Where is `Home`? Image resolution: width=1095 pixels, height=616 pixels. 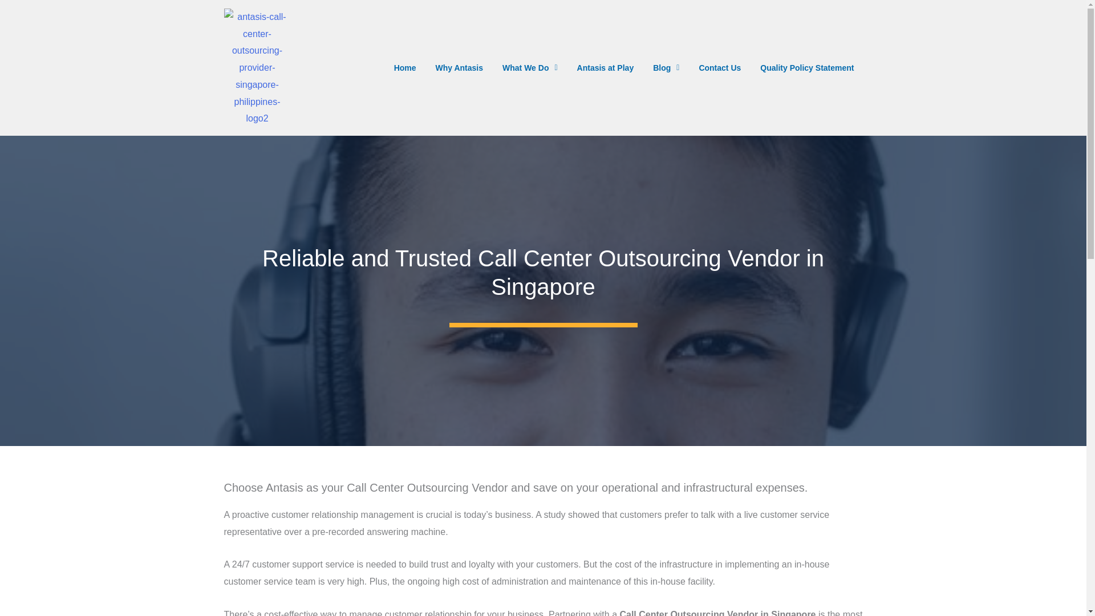
Home is located at coordinates (405, 68).